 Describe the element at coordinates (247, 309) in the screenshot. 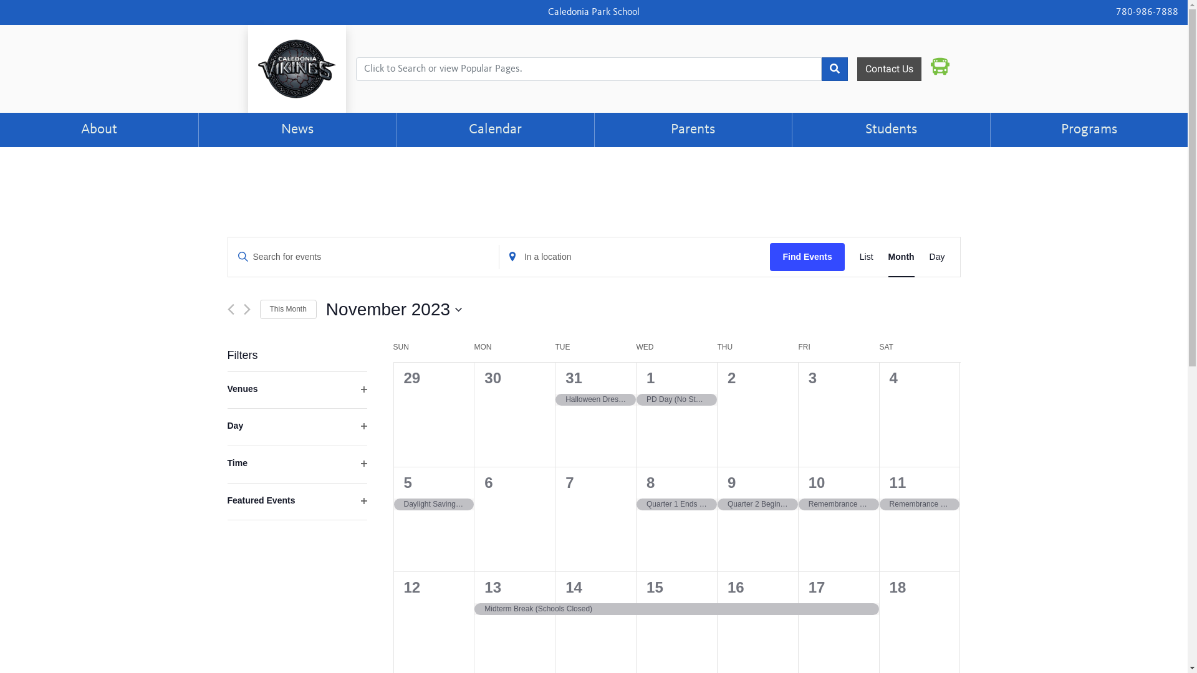

I see `Next month` at that location.